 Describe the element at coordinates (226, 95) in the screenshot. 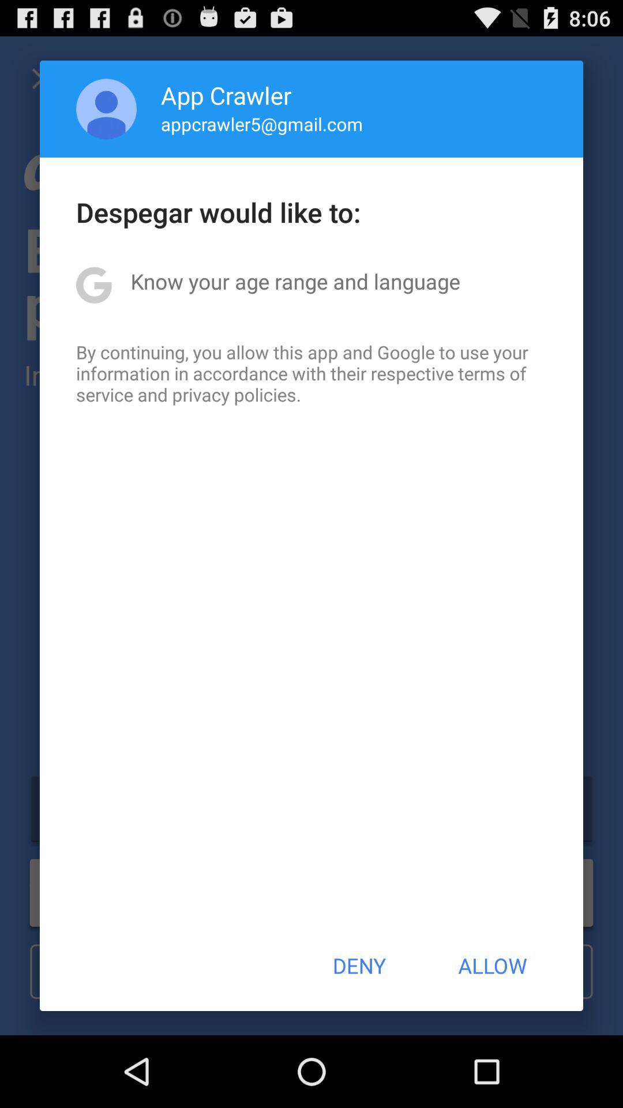

I see `click the app above appcrawler5@gmail.com app` at that location.